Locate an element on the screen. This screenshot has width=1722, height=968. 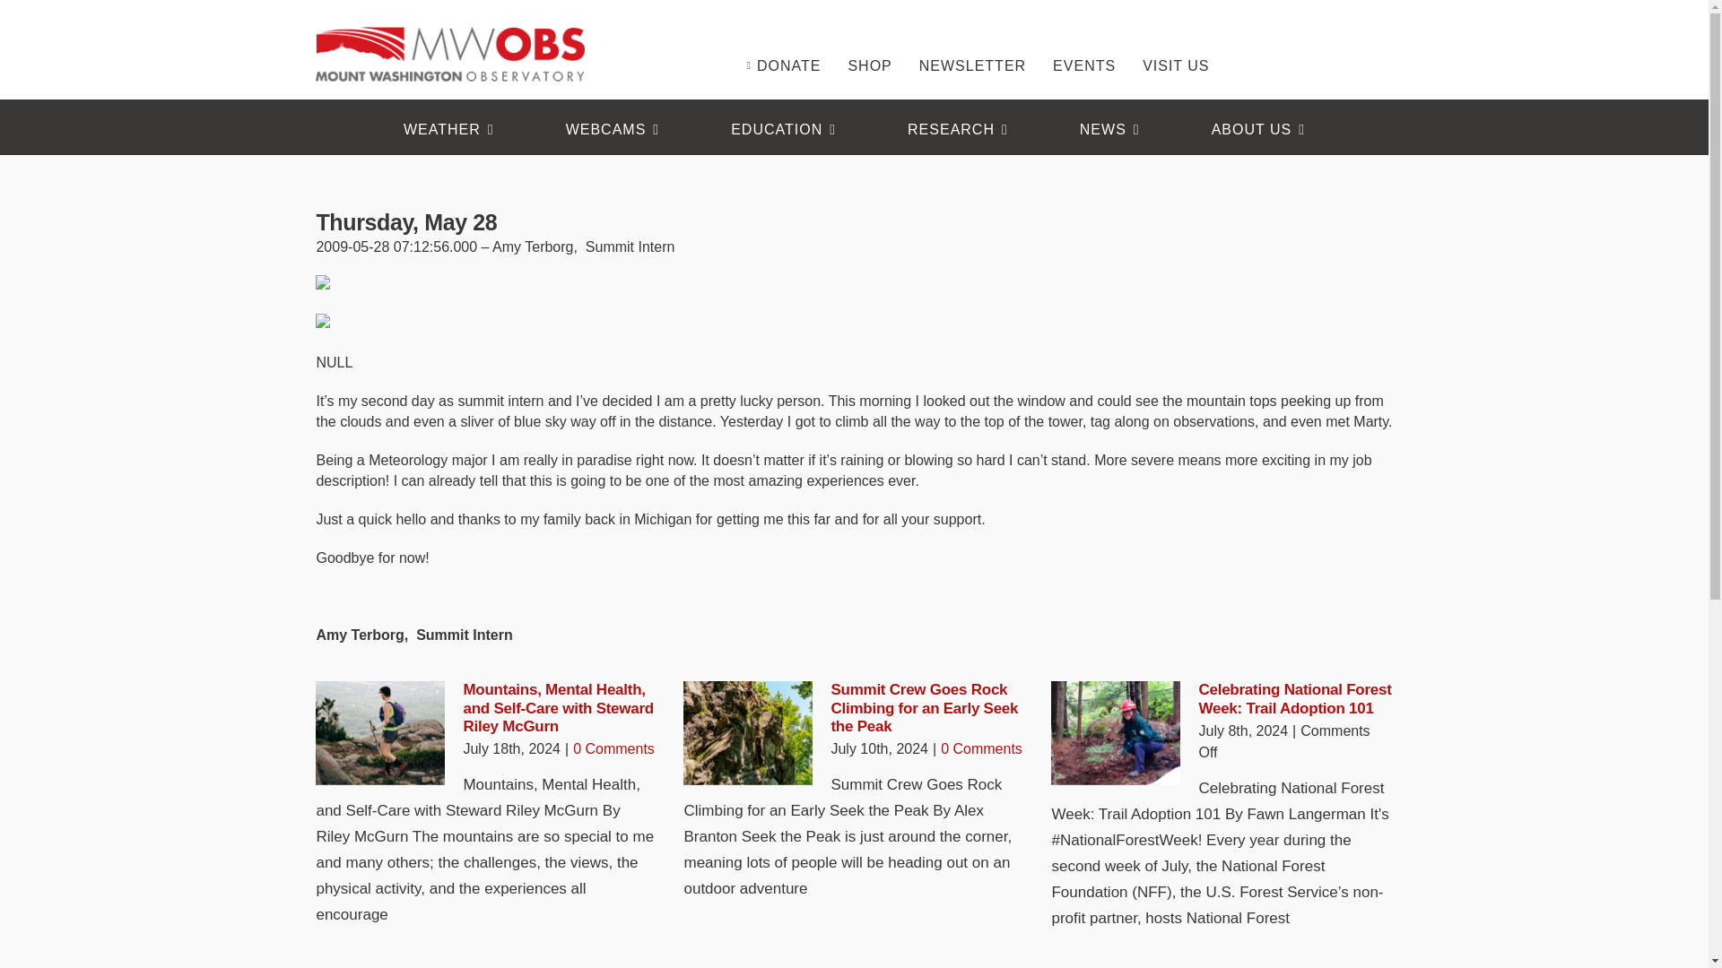
DONATE is located at coordinates (781, 39).